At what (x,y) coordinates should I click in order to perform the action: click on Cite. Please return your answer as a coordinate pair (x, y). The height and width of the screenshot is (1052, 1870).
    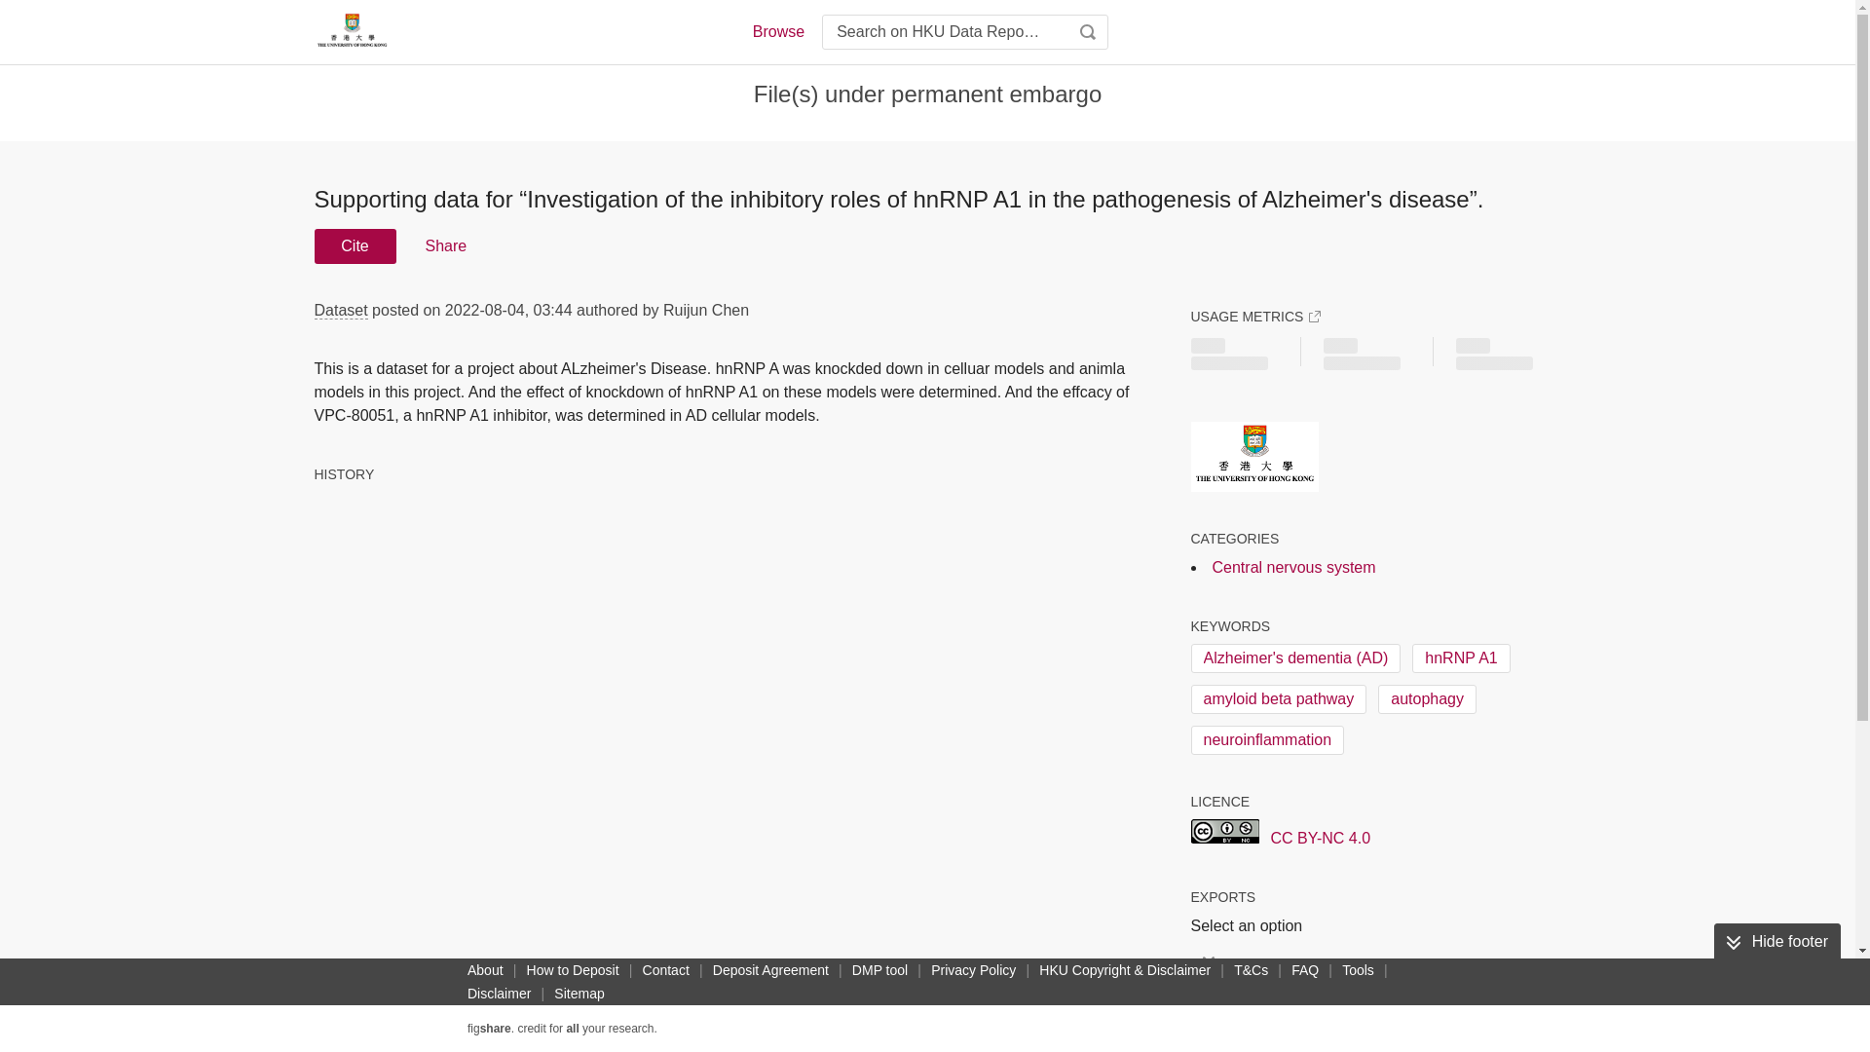
    Looking at the image, I should click on (355, 246).